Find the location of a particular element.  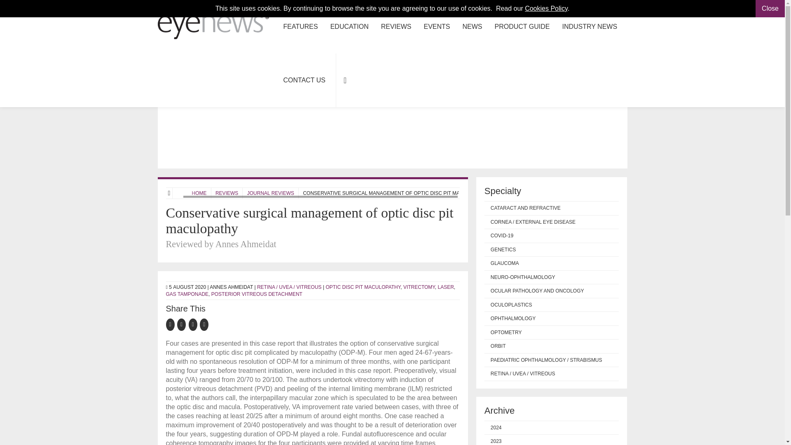

On LinkedIn is located at coordinates (194, 324).